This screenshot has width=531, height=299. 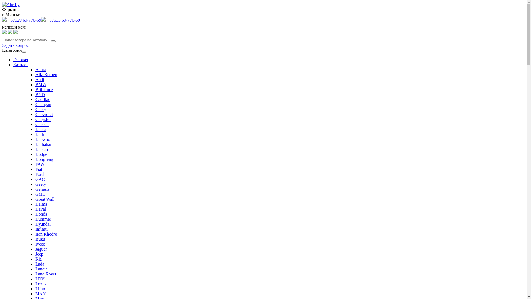 I want to click on Lada, so click(x=40, y=264).